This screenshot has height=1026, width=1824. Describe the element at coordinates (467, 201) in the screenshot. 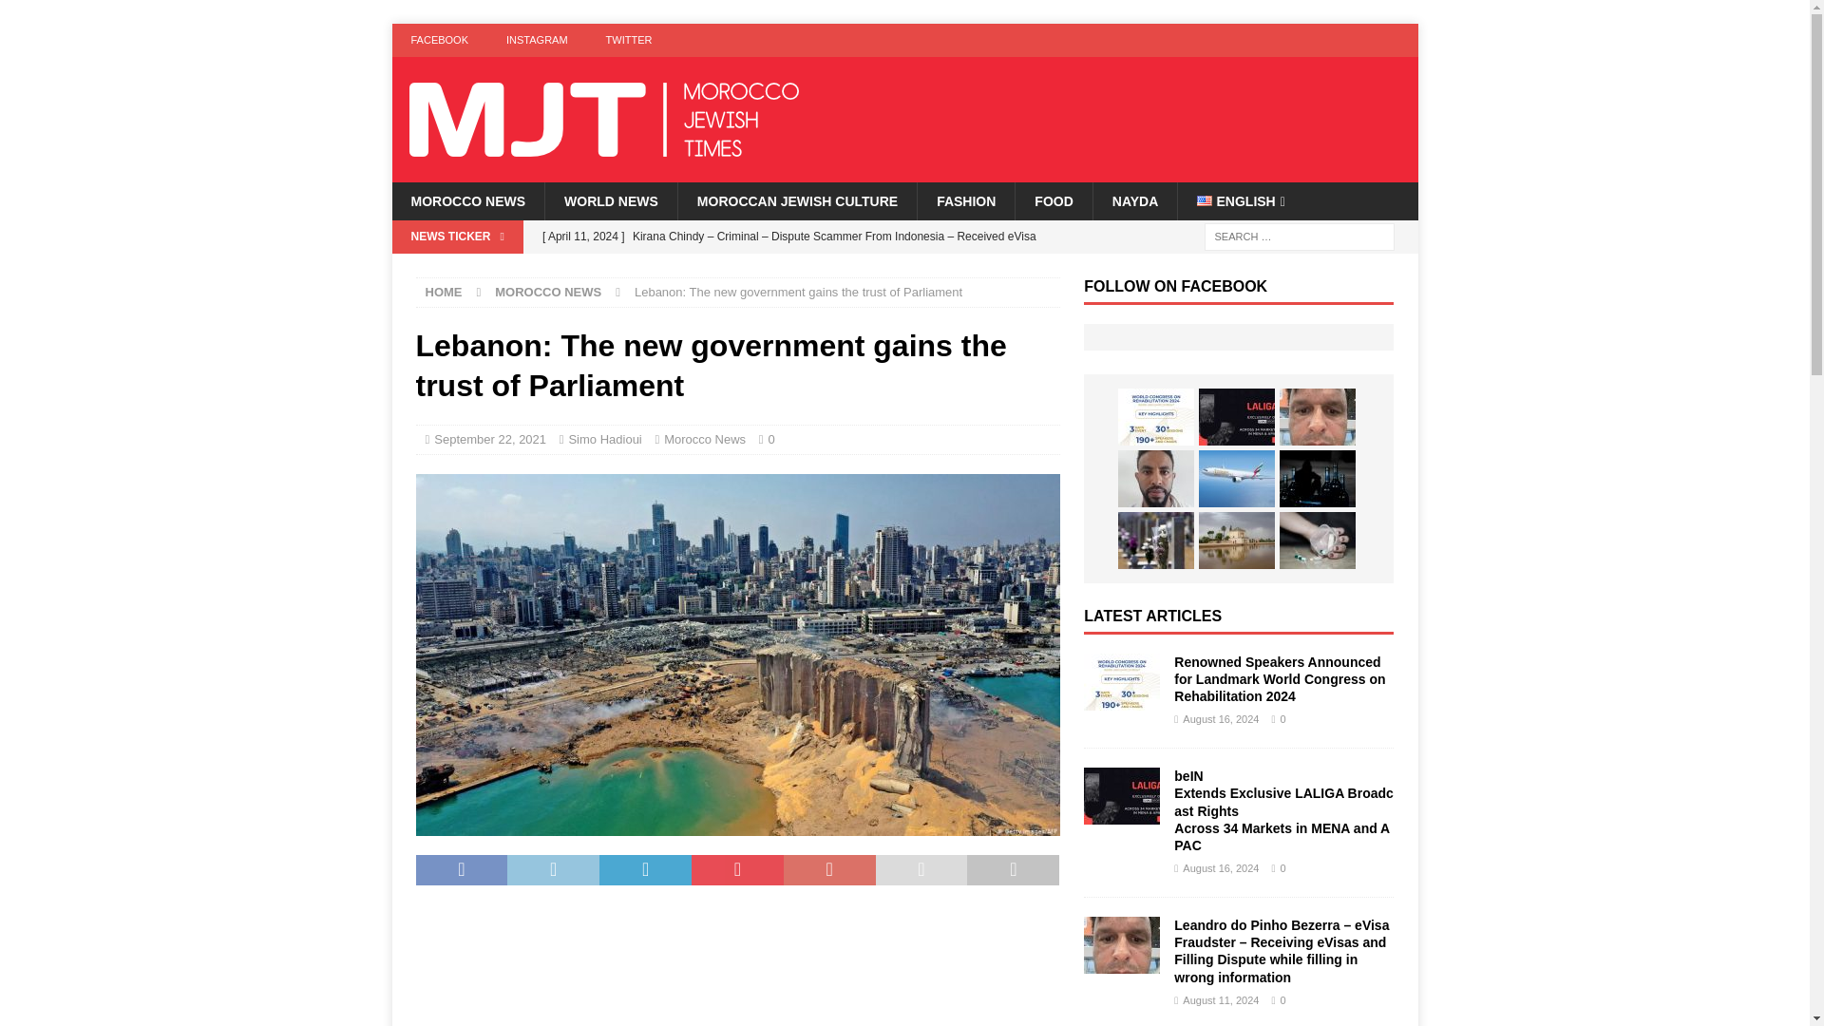

I see `MOROCCO NEWS` at that location.